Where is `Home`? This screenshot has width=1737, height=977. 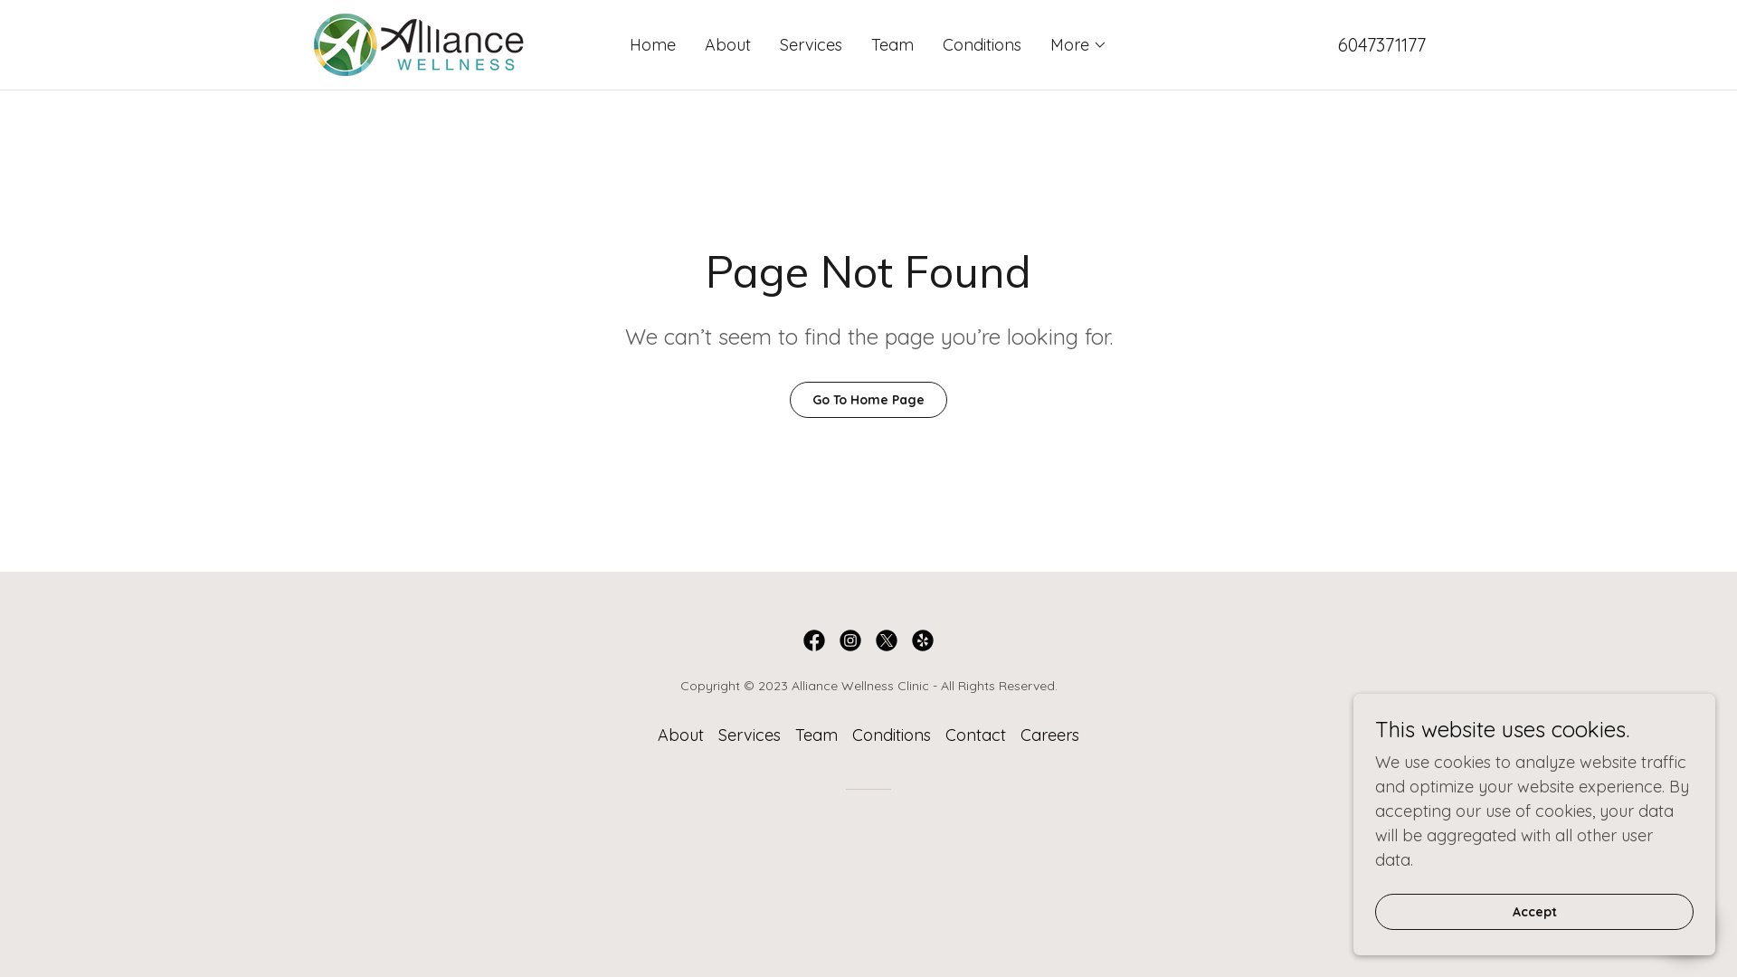
Home is located at coordinates (653, 45).